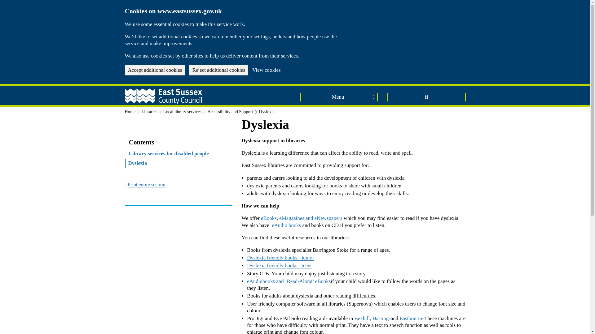 The image size is (595, 334). Describe the element at coordinates (339, 97) in the screenshot. I see `Menu` at that location.